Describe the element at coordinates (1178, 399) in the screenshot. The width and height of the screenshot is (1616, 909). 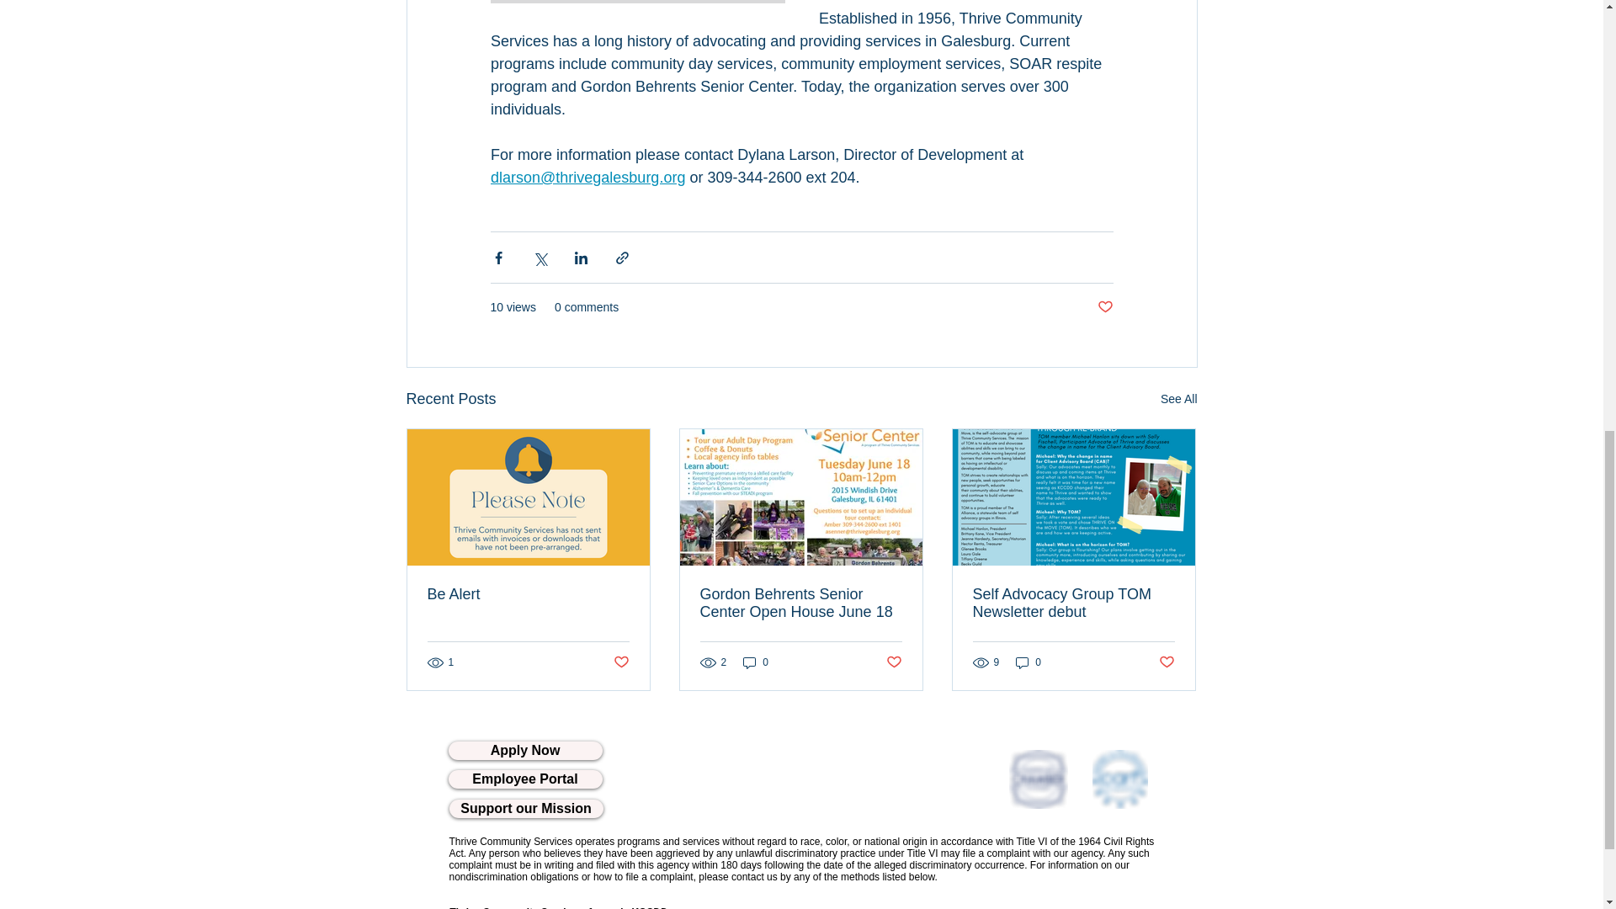
I see `See All` at that location.